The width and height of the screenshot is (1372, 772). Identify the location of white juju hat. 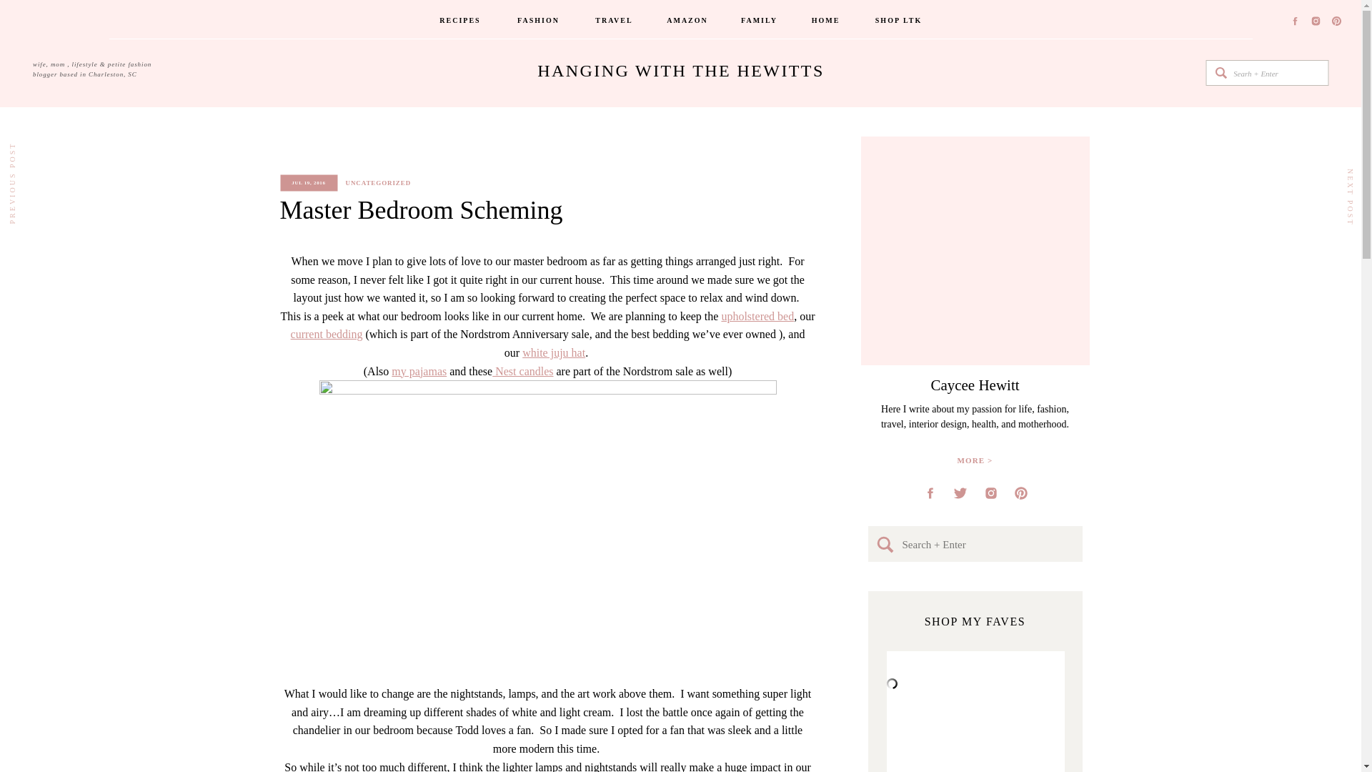
(554, 352).